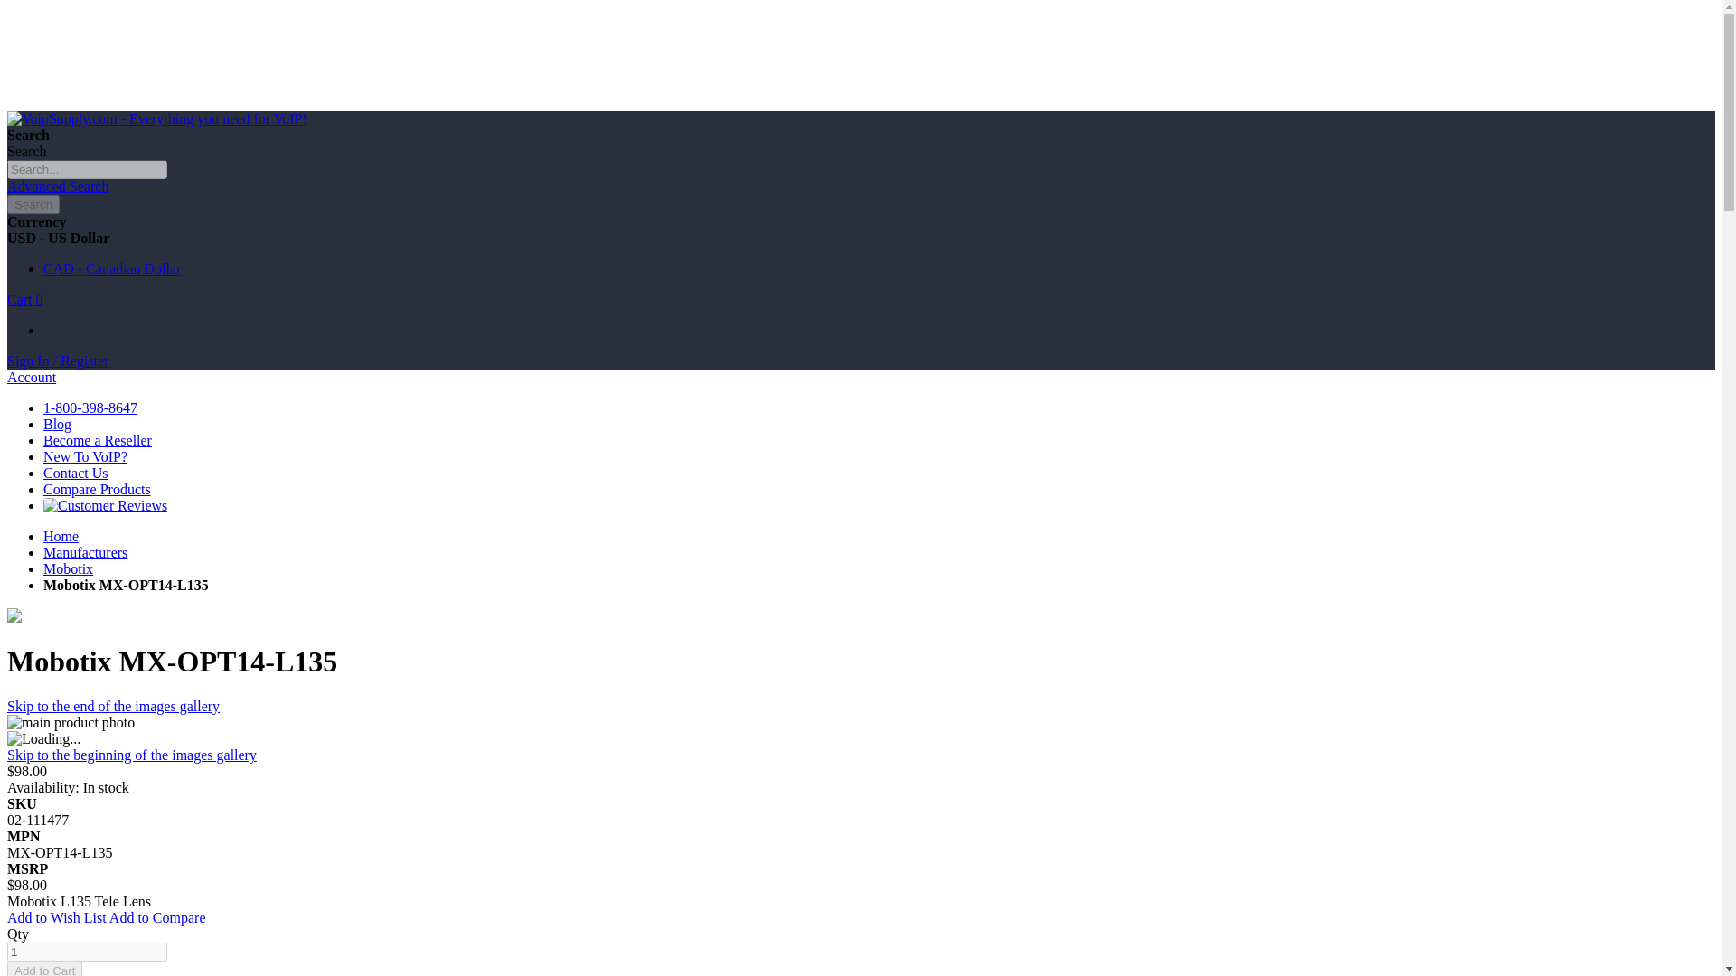 This screenshot has height=976, width=1736. I want to click on Add to Compare, so click(157, 916).